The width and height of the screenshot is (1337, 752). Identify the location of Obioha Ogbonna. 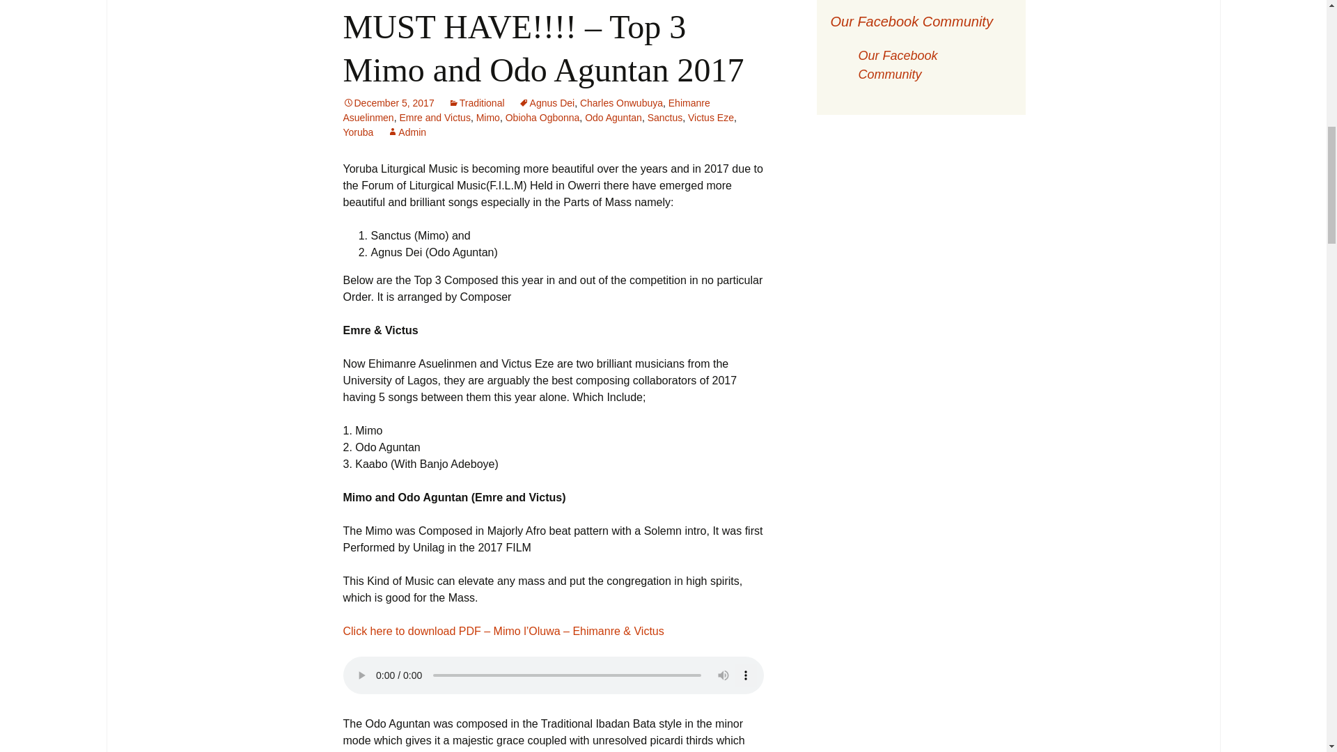
(542, 117).